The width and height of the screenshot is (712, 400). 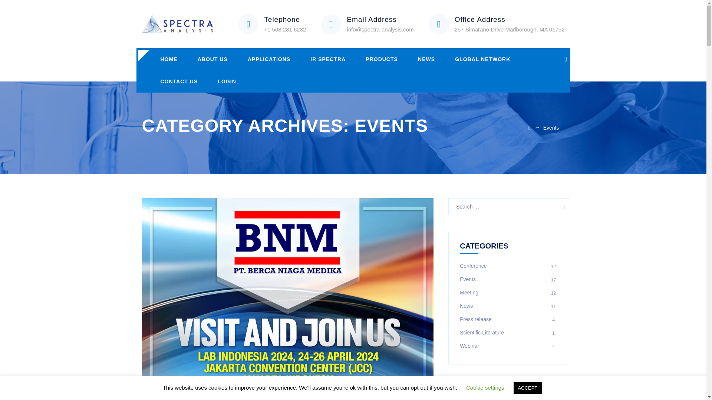 I want to click on Spectra Analysis, so click(x=177, y=24).